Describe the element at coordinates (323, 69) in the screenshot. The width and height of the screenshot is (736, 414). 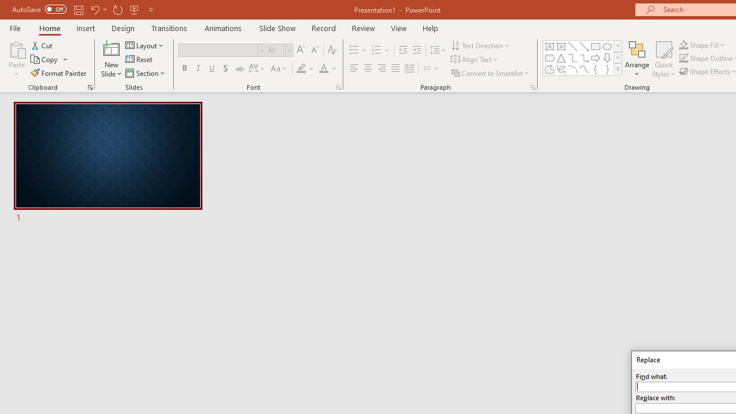
I see `Font Color Red` at that location.